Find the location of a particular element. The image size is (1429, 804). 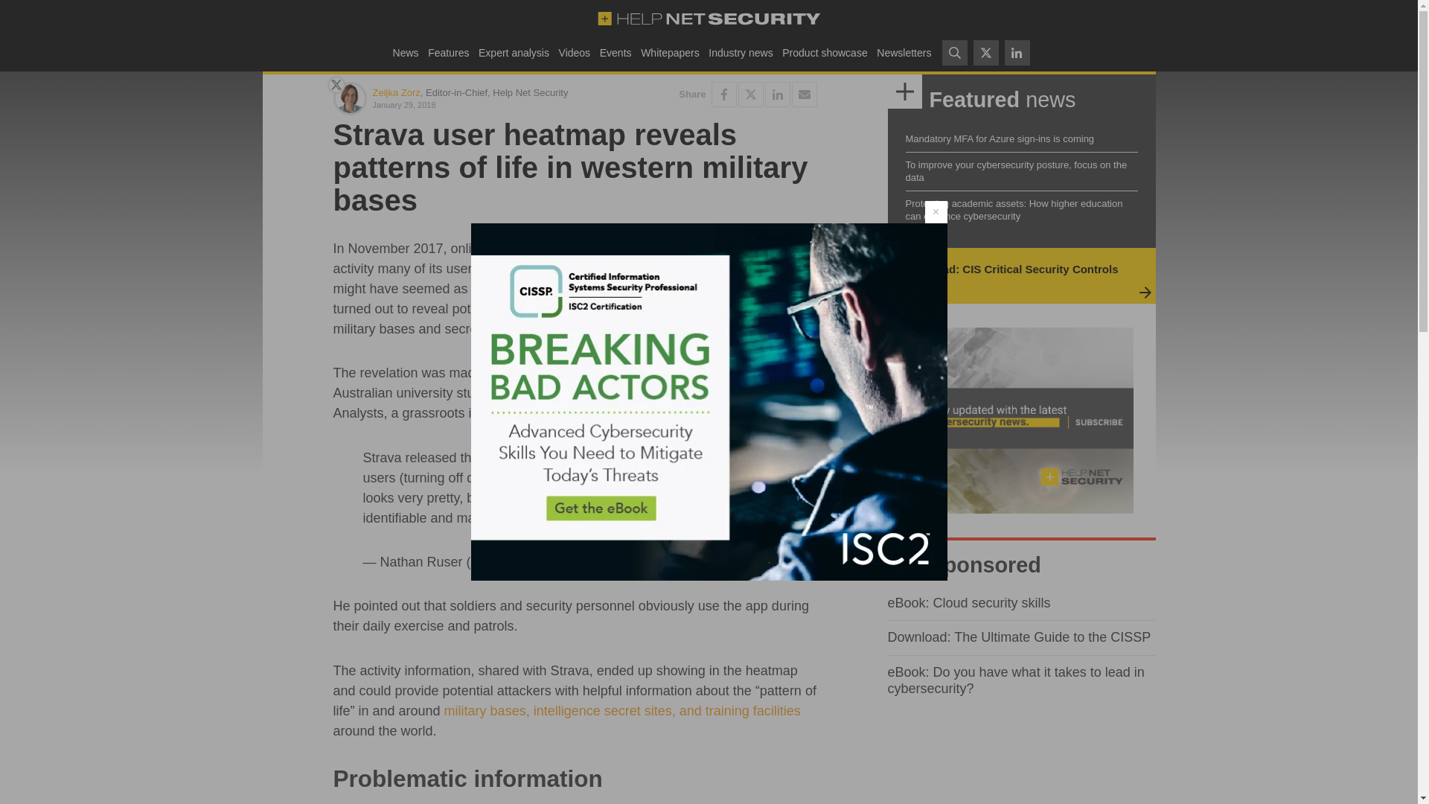

Industry news is located at coordinates (741, 52).